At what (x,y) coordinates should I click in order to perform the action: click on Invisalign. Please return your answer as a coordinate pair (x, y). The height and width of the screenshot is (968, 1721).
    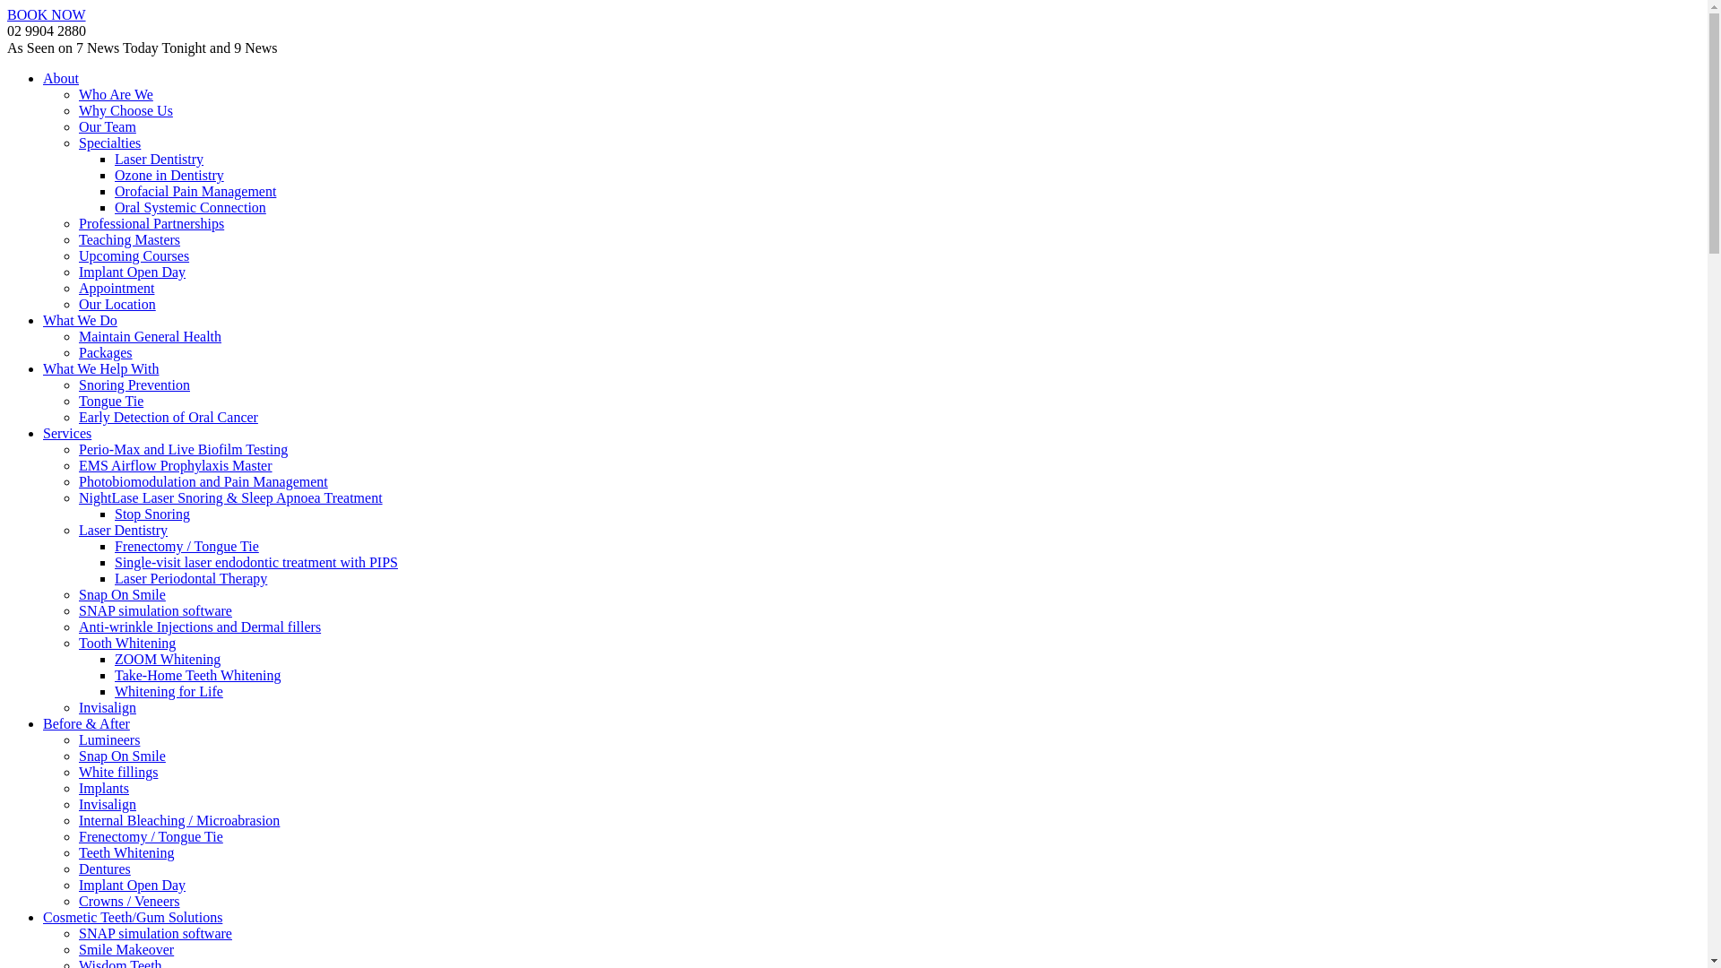
    Looking at the image, I should click on (108, 805).